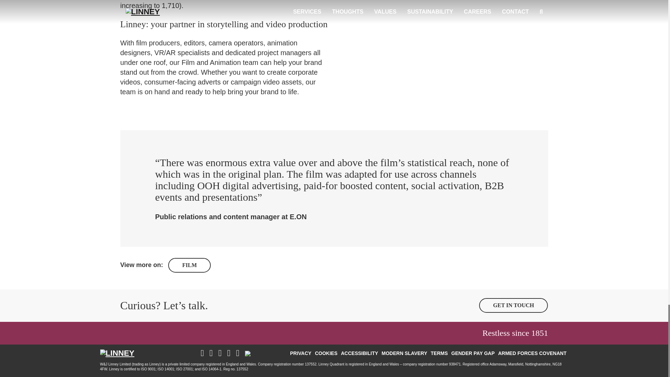  What do you see at coordinates (300, 353) in the screenshot?
I see `PRIVACY` at bounding box center [300, 353].